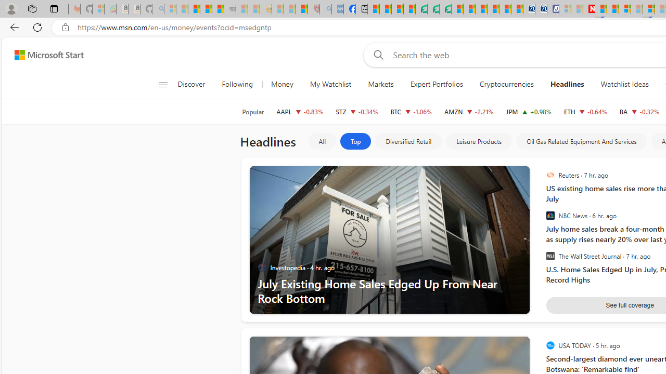 The image size is (666, 374). I want to click on The Weather Channel - MSN, so click(194, 9).